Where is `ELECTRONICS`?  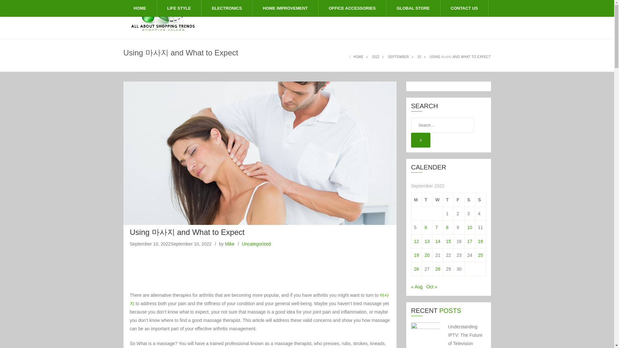 ELECTRONICS is located at coordinates (227, 8).